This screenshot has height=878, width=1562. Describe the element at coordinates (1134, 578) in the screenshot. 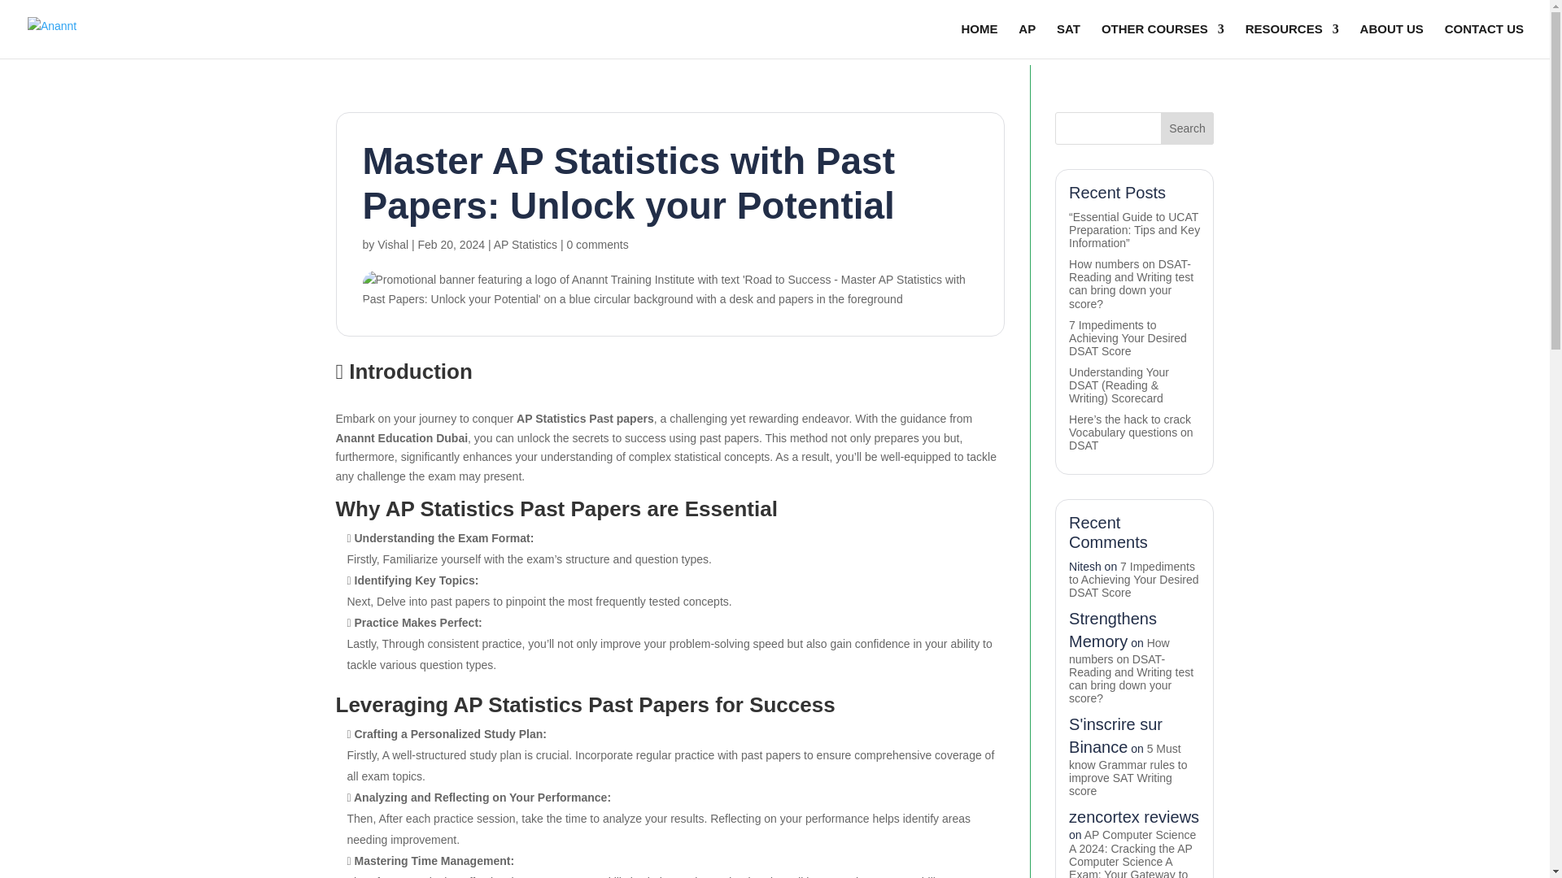

I see `7 Impediments to Achieving Your Desired DSAT Score` at that location.